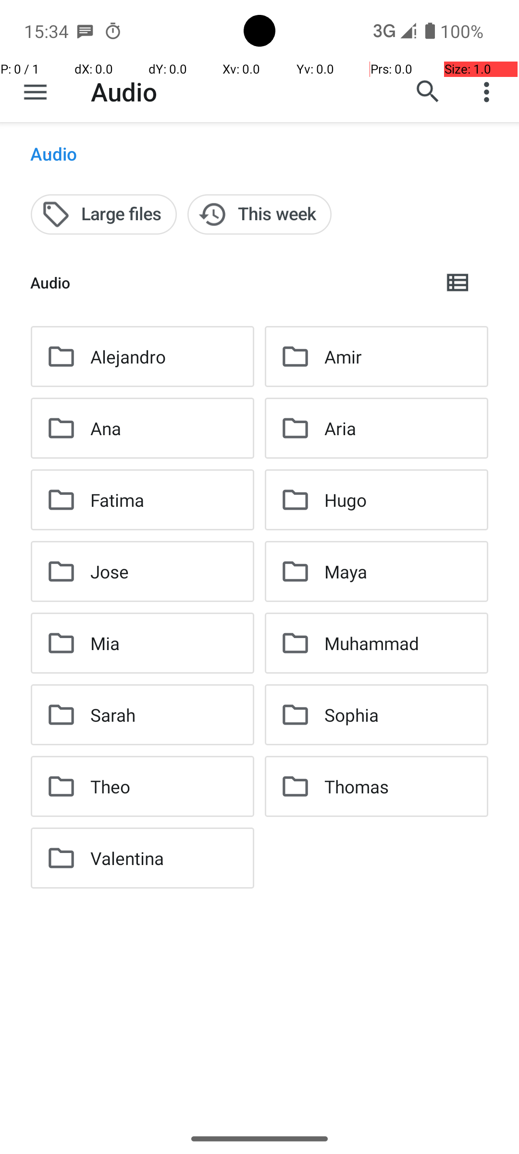 The image size is (519, 1154). Describe the element at coordinates (343, 357) in the screenshot. I see `Amir` at that location.